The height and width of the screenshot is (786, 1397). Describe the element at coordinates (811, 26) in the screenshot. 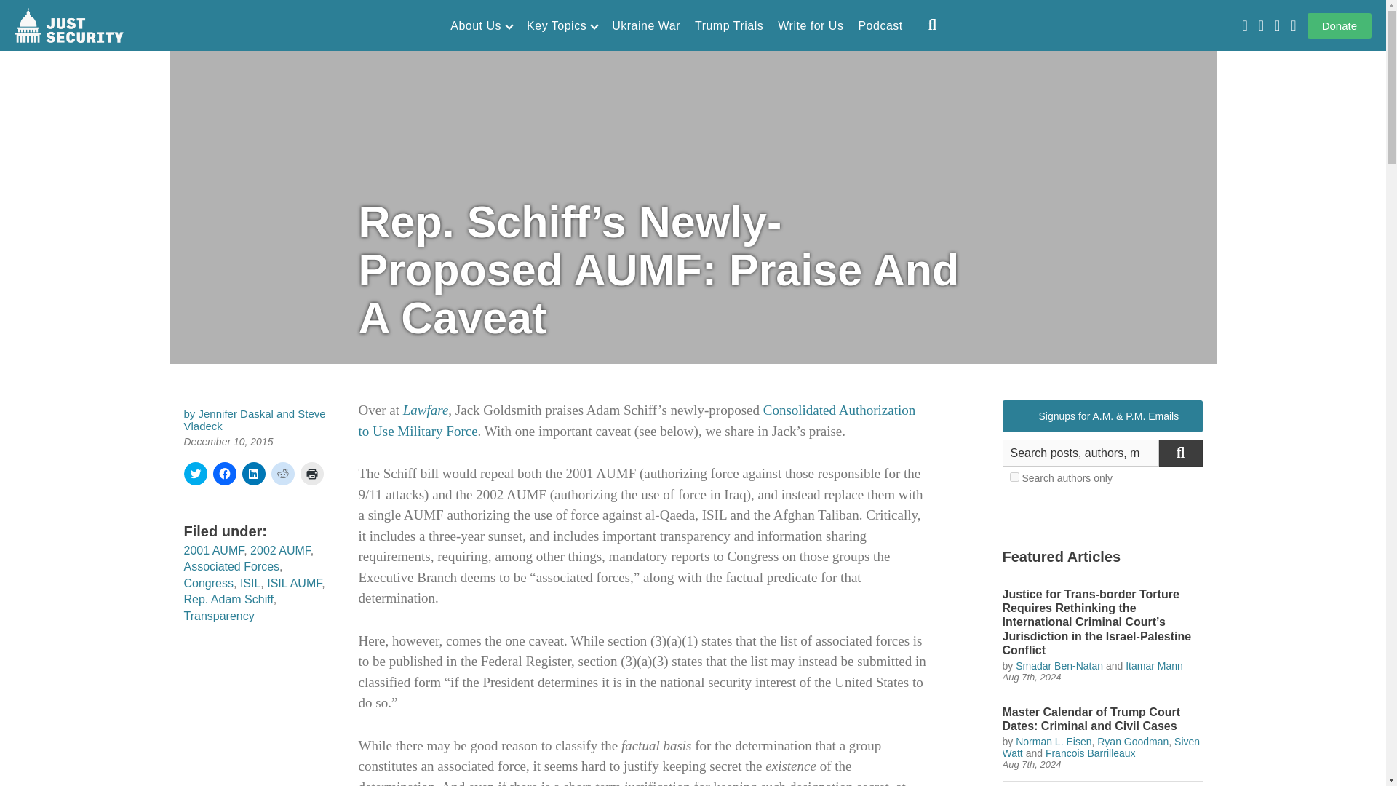

I see `Write for Us` at that location.